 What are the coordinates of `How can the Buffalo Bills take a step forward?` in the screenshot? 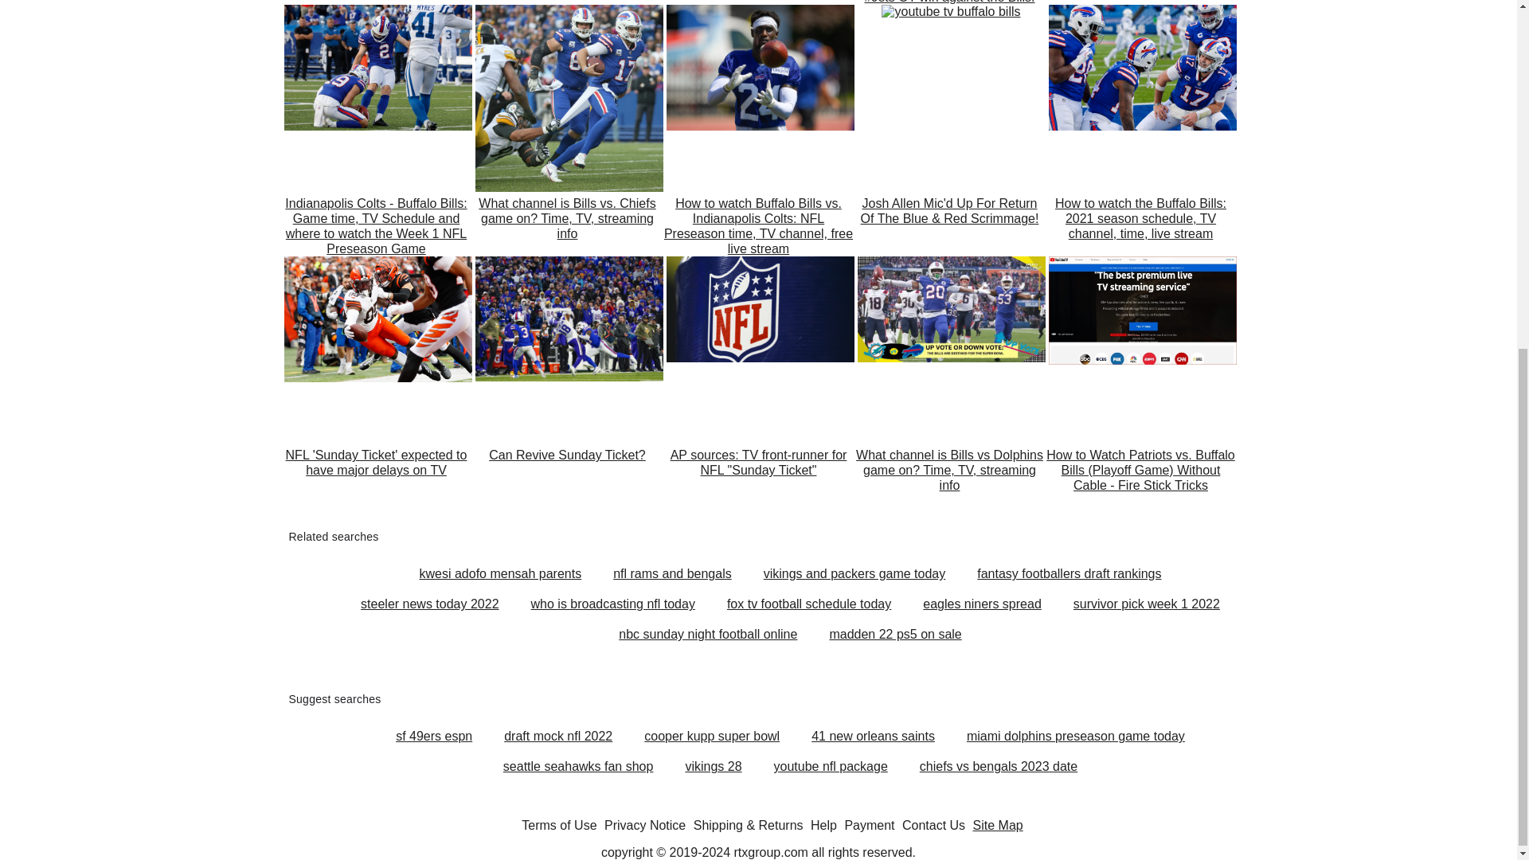 It's located at (757, 2).